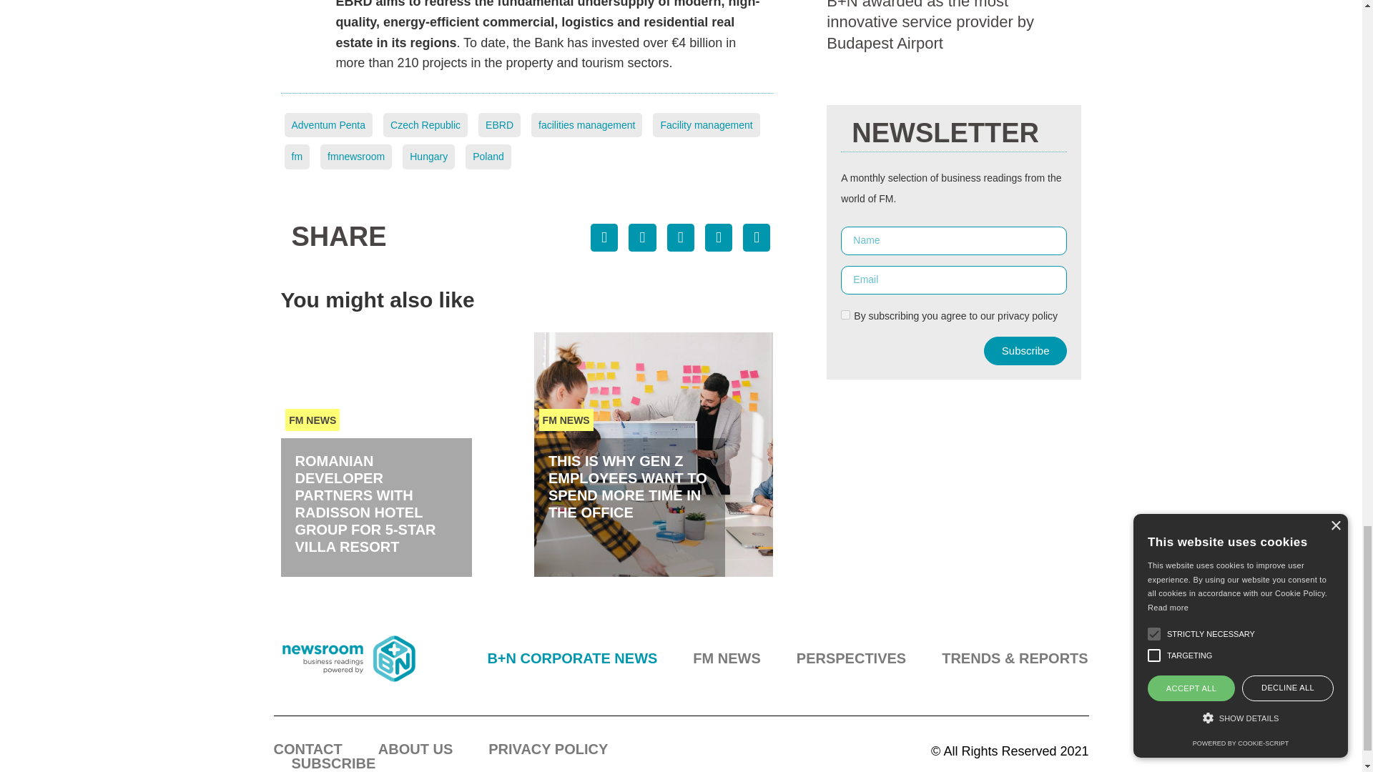 This screenshot has height=772, width=1373. What do you see at coordinates (706, 125) in the screenshot?
I see `Facility management` at bounding box center [706, 125].